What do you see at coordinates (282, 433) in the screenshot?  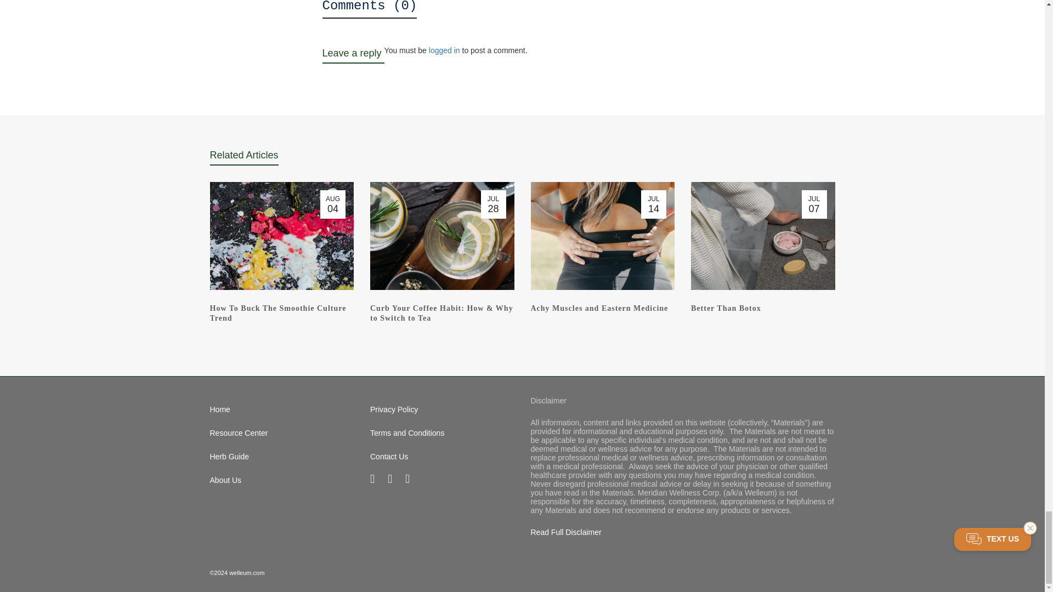 I see `Resource Center` at bounding box center [282, 433].